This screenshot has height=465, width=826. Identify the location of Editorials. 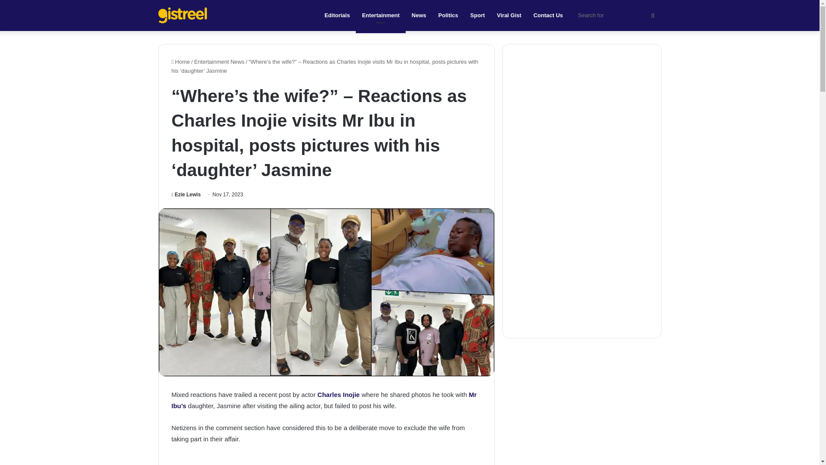
(337, 15).